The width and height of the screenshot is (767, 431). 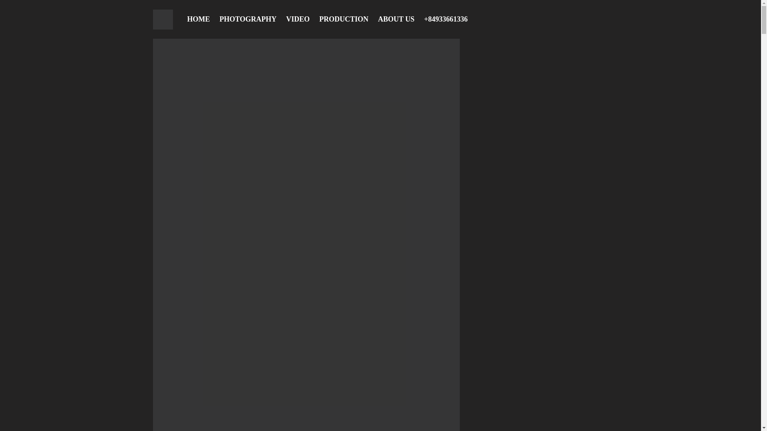 I want to click on PHOTOGRAPHY, so click(x=246, y=19).